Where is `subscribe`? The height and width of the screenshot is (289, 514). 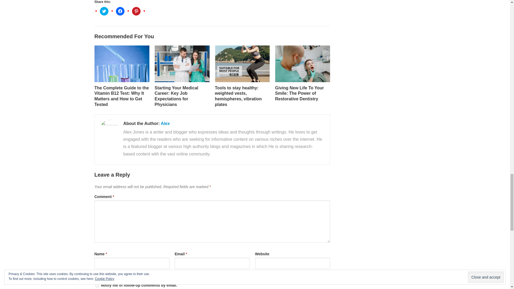 subscribe is located at coordinates (97, 285).